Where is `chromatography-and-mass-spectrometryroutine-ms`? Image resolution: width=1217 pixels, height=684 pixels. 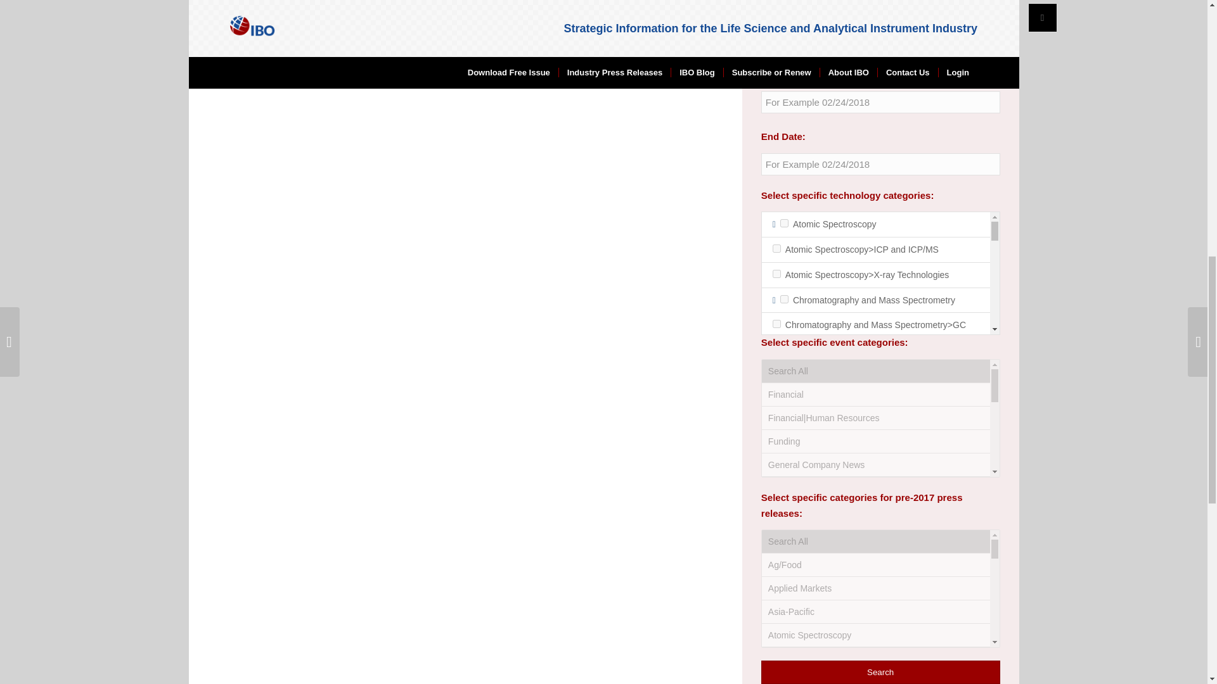 chromatography-and-mass-spectrometryroutine-ms is located at coordinates (777, 497).